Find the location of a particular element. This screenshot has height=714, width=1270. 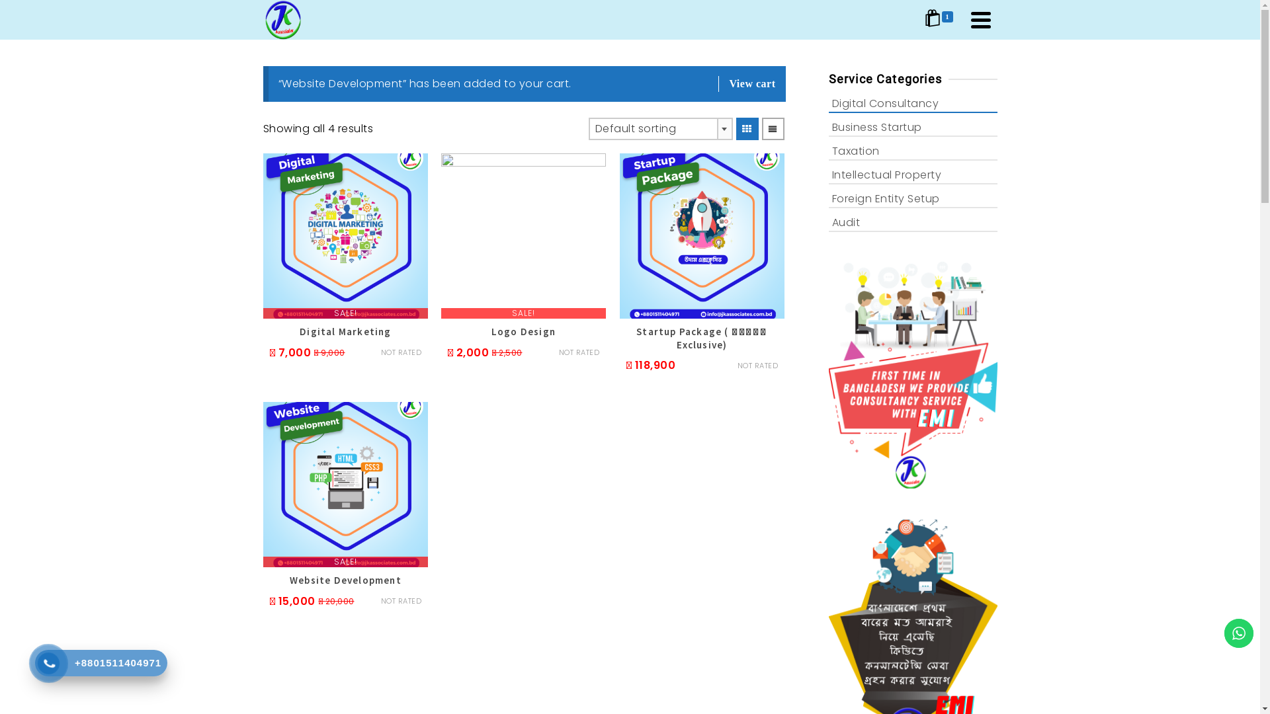

Digital Marketing is located at coordinates (346, 332).